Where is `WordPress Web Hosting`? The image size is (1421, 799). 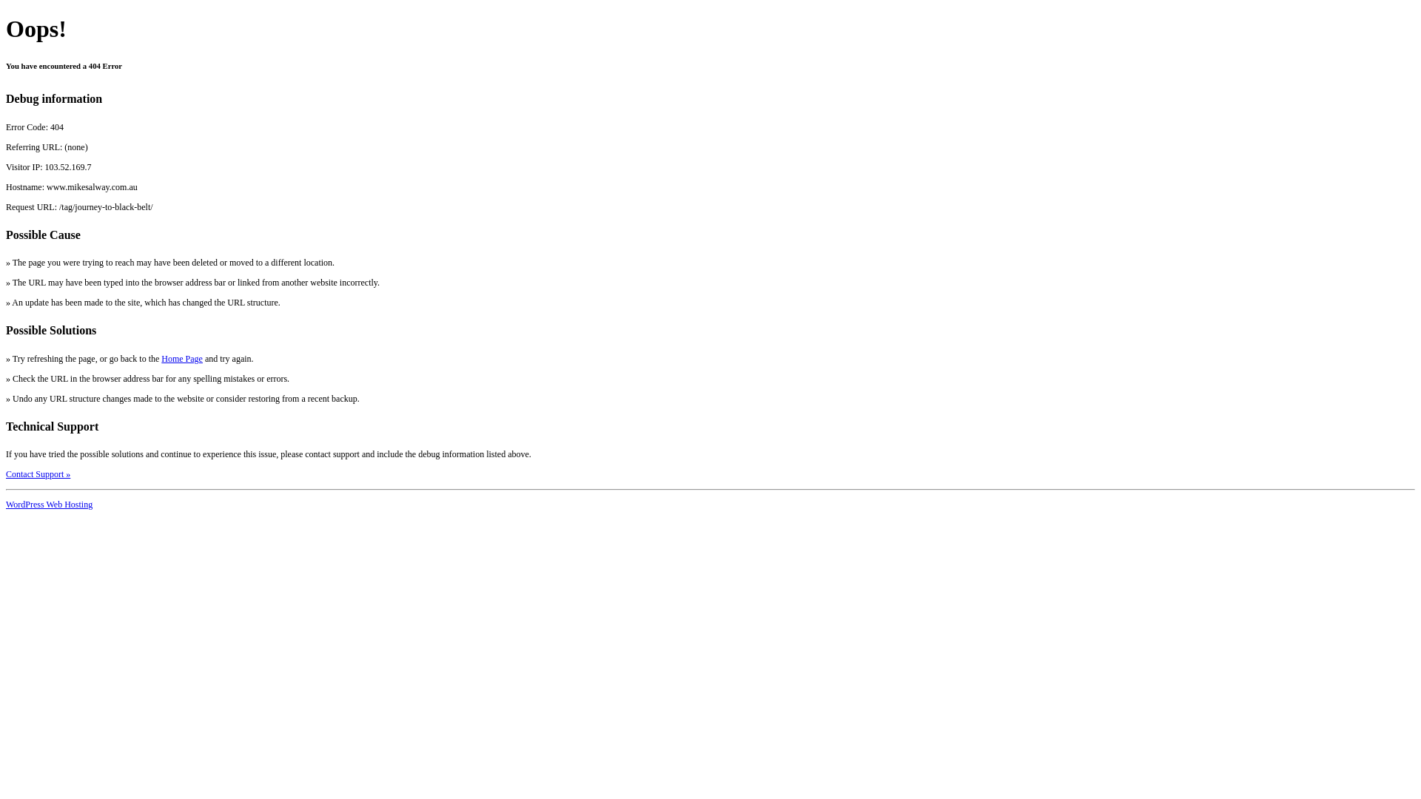 WordPress Web Hosting is located at coordinates (49, 505).